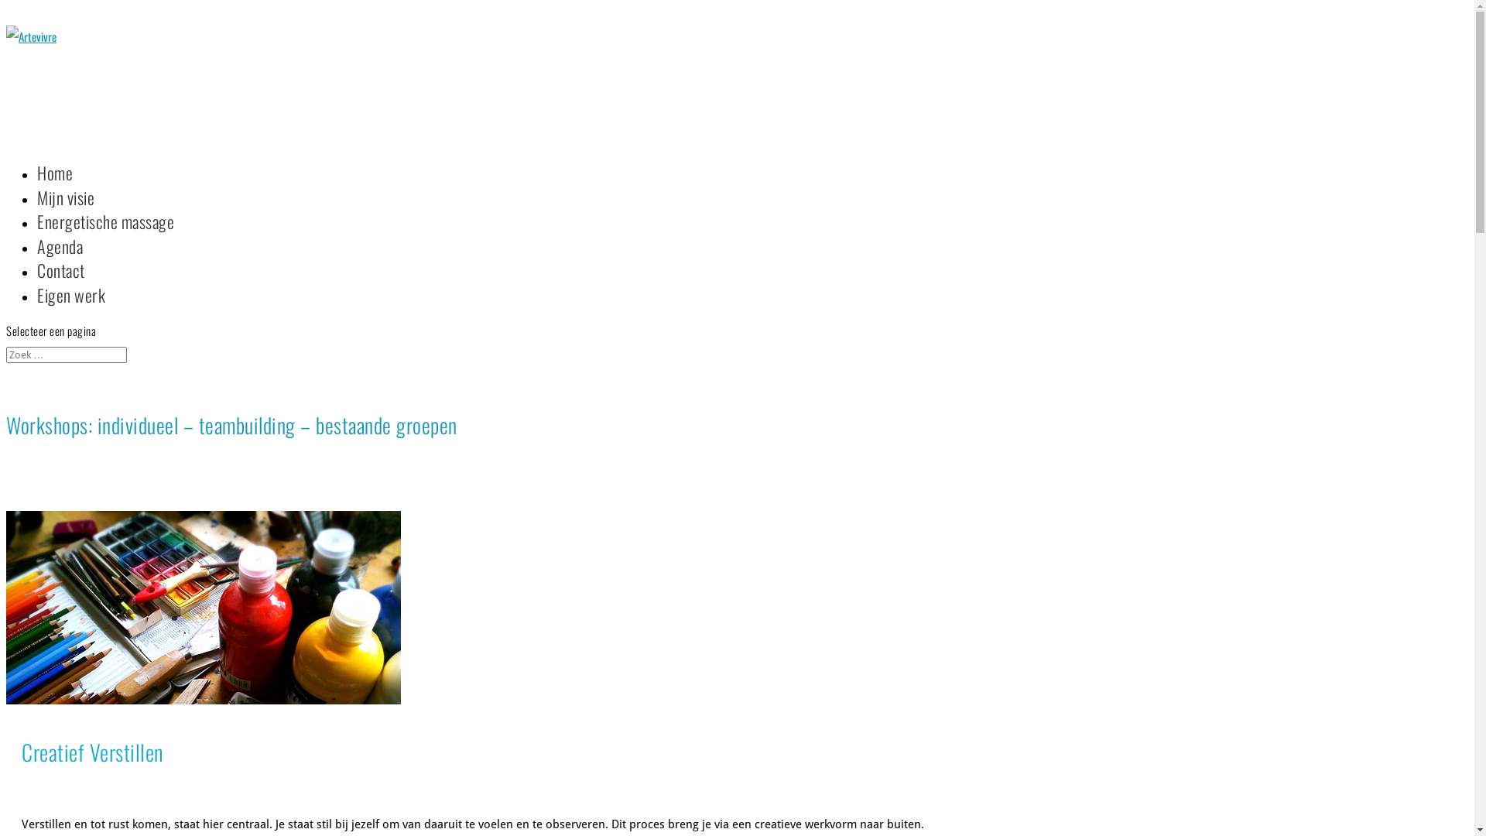  I want to click on Zoek naar:, so click(67, 355).